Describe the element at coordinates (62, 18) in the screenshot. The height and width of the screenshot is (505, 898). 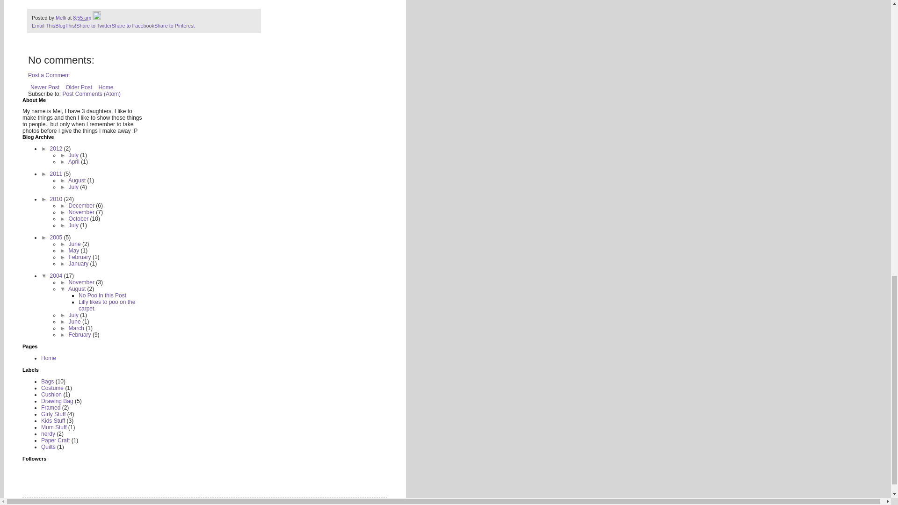
I see `author profile` at that location.